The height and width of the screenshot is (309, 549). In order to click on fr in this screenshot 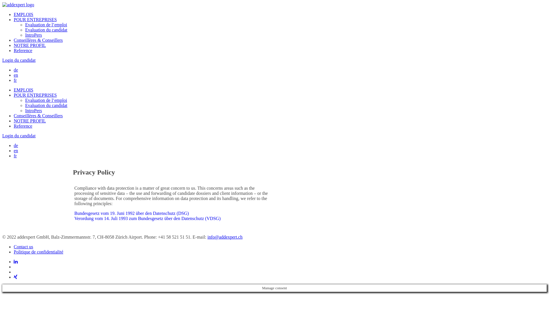, I will do `click(15, 156)`.